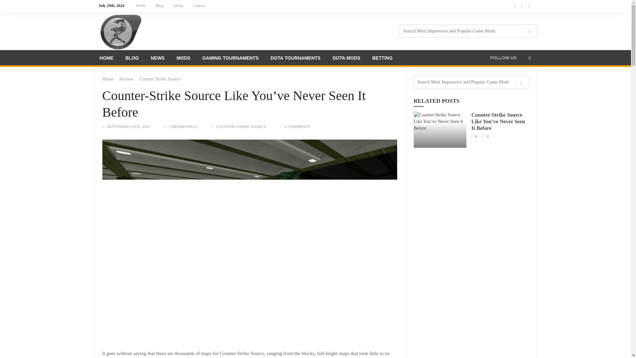 This screenshot has height=358, width=636. Describe the element at coordinates (178, 6) in the screenshot. I see `About` at that location.